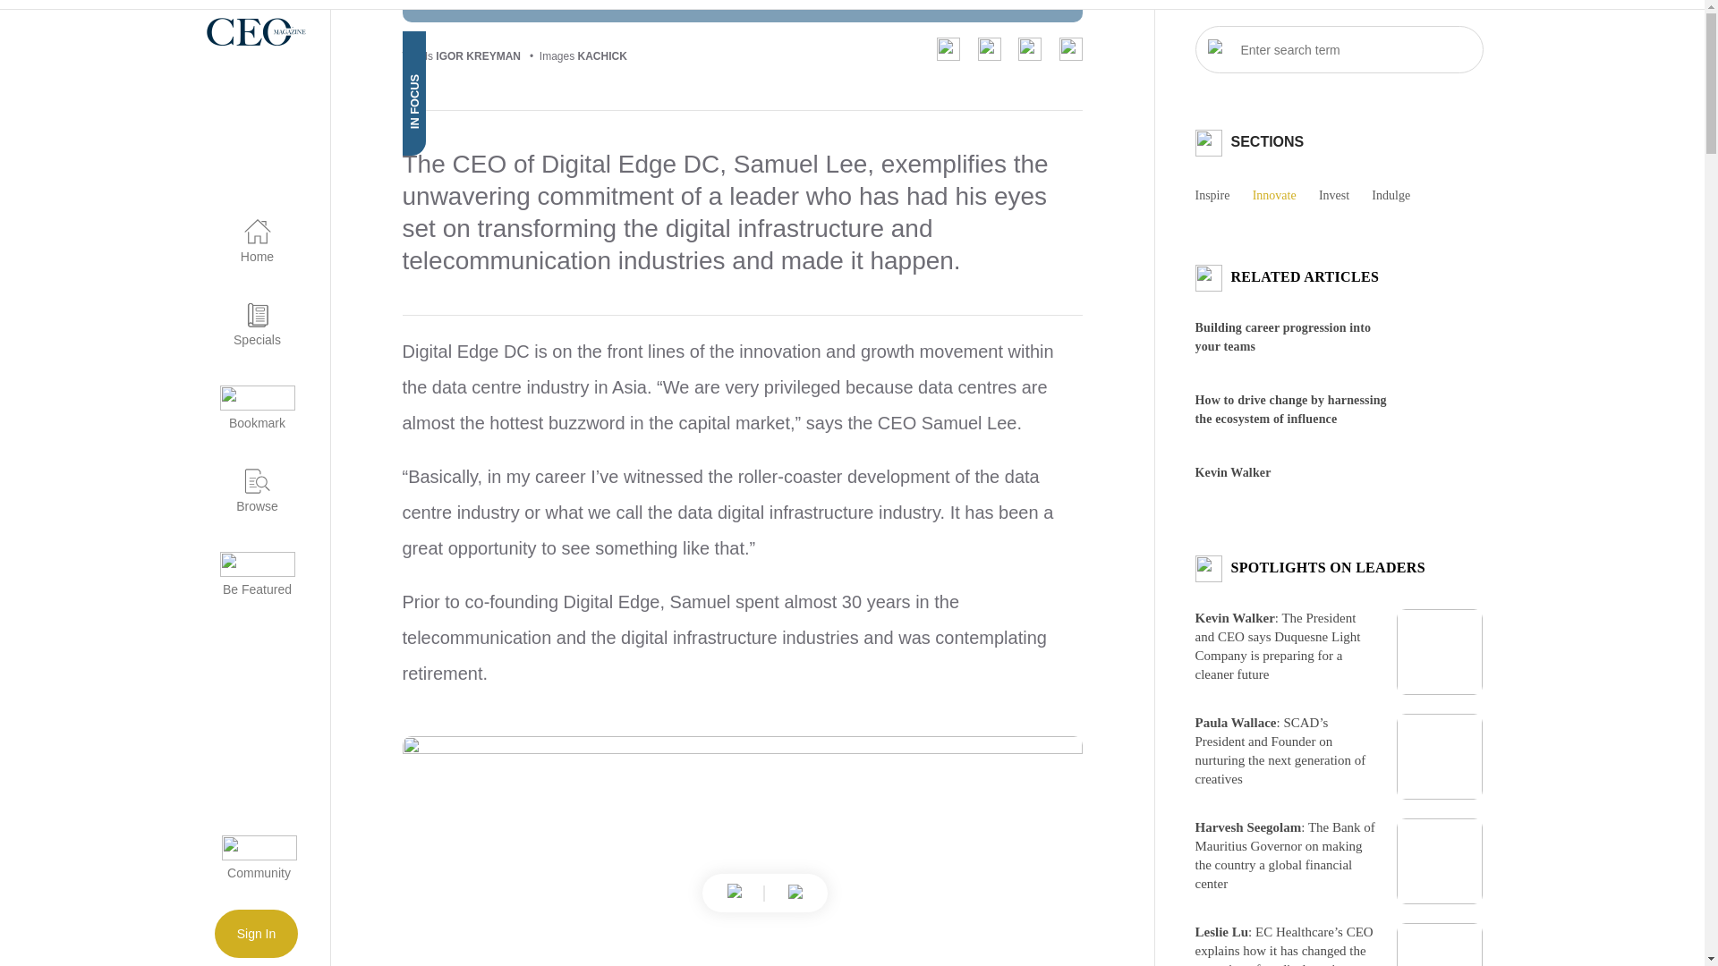 The image size is (1718, 966). Describe the element at coordinates (257, 934) in the screenshot. I see `Sign In` at that location.